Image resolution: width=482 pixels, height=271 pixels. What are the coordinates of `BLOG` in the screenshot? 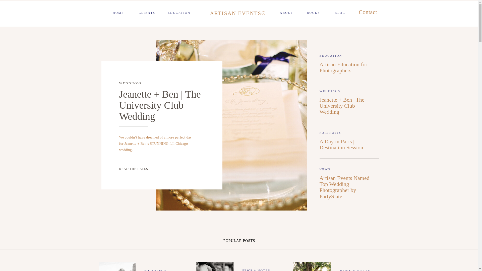 It's located at (340, 13).